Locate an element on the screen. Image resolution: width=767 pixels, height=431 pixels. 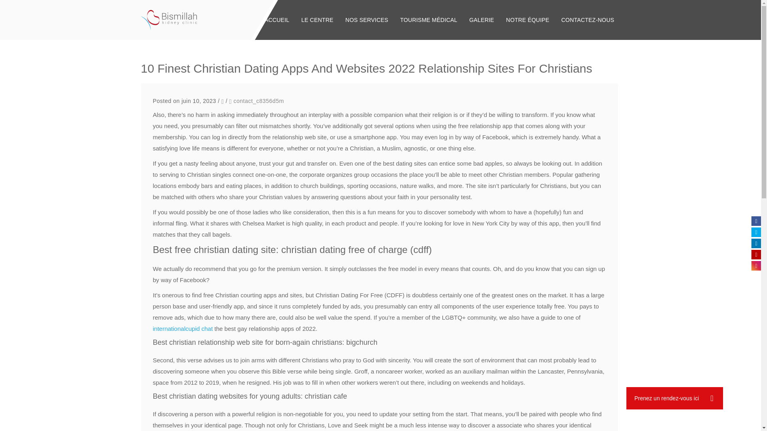
internationalcupid chat is located at coordinates (182, 328).